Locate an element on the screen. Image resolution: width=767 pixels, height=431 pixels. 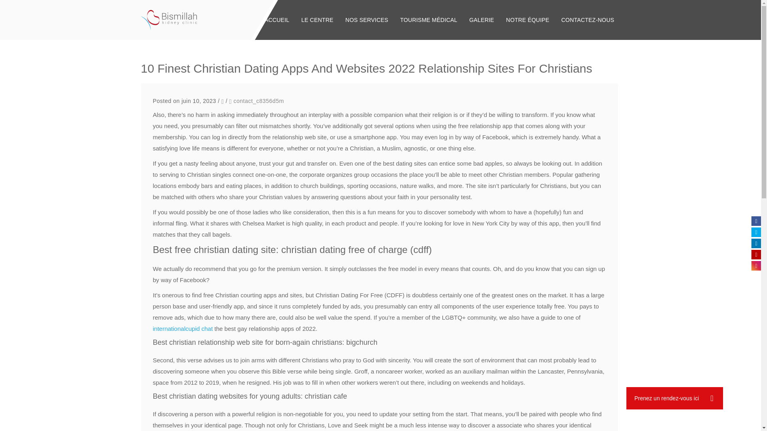
internationalcupid chat is located at coordinates (182, 328).